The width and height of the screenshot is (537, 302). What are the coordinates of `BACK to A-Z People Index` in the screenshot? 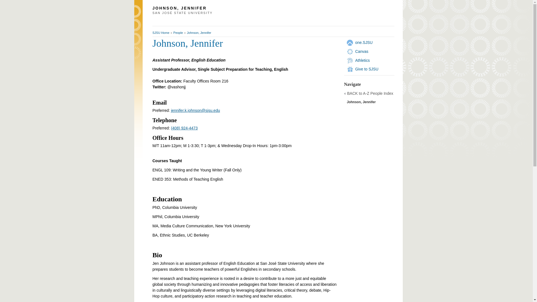 It's located at (370, 94).